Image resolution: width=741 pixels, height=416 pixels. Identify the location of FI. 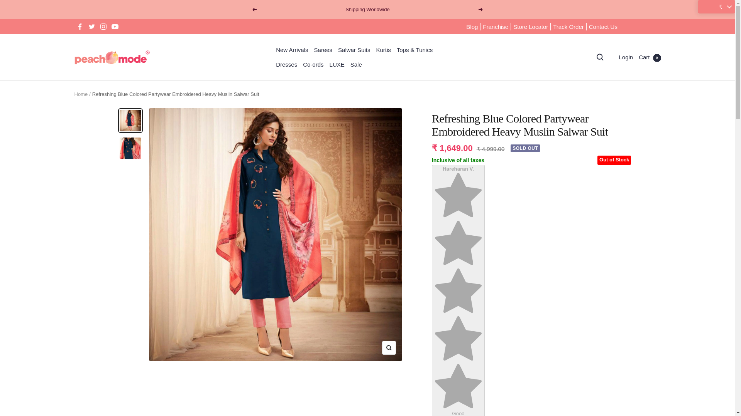
(611, 142).